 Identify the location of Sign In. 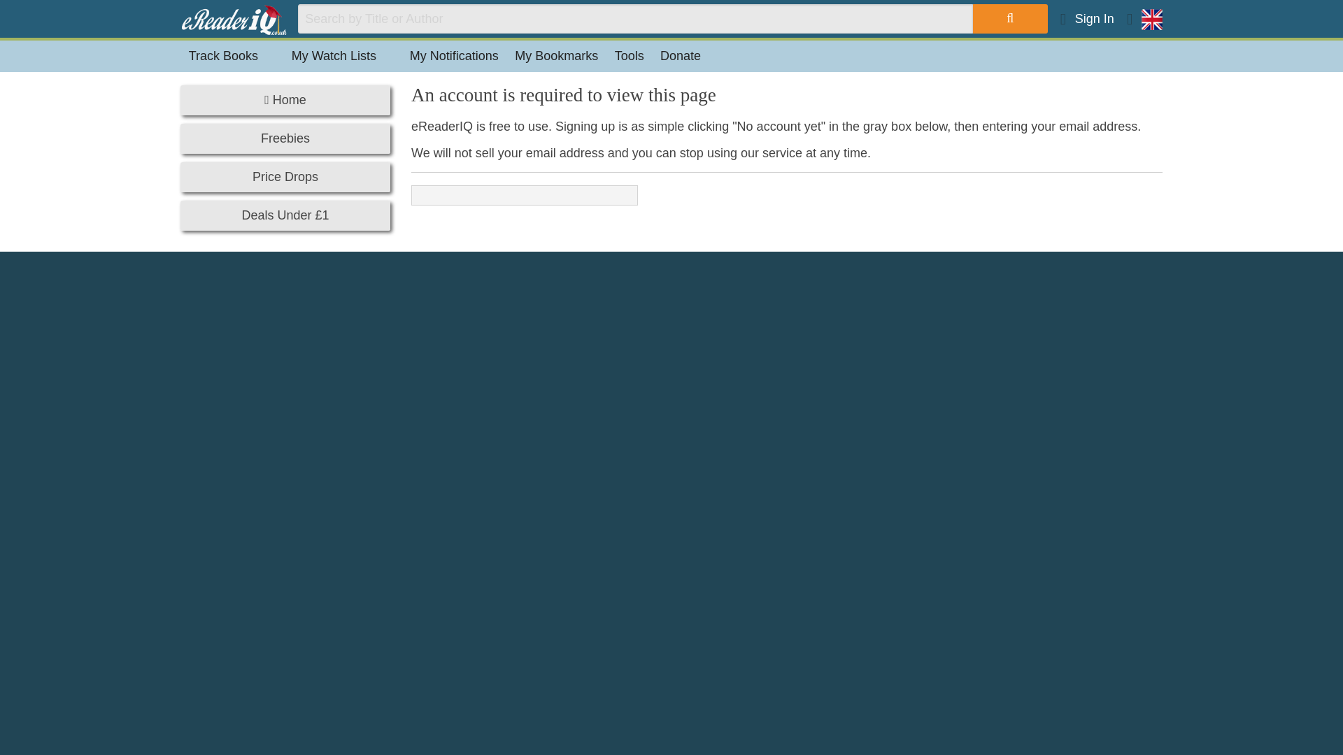
(1087, 19).